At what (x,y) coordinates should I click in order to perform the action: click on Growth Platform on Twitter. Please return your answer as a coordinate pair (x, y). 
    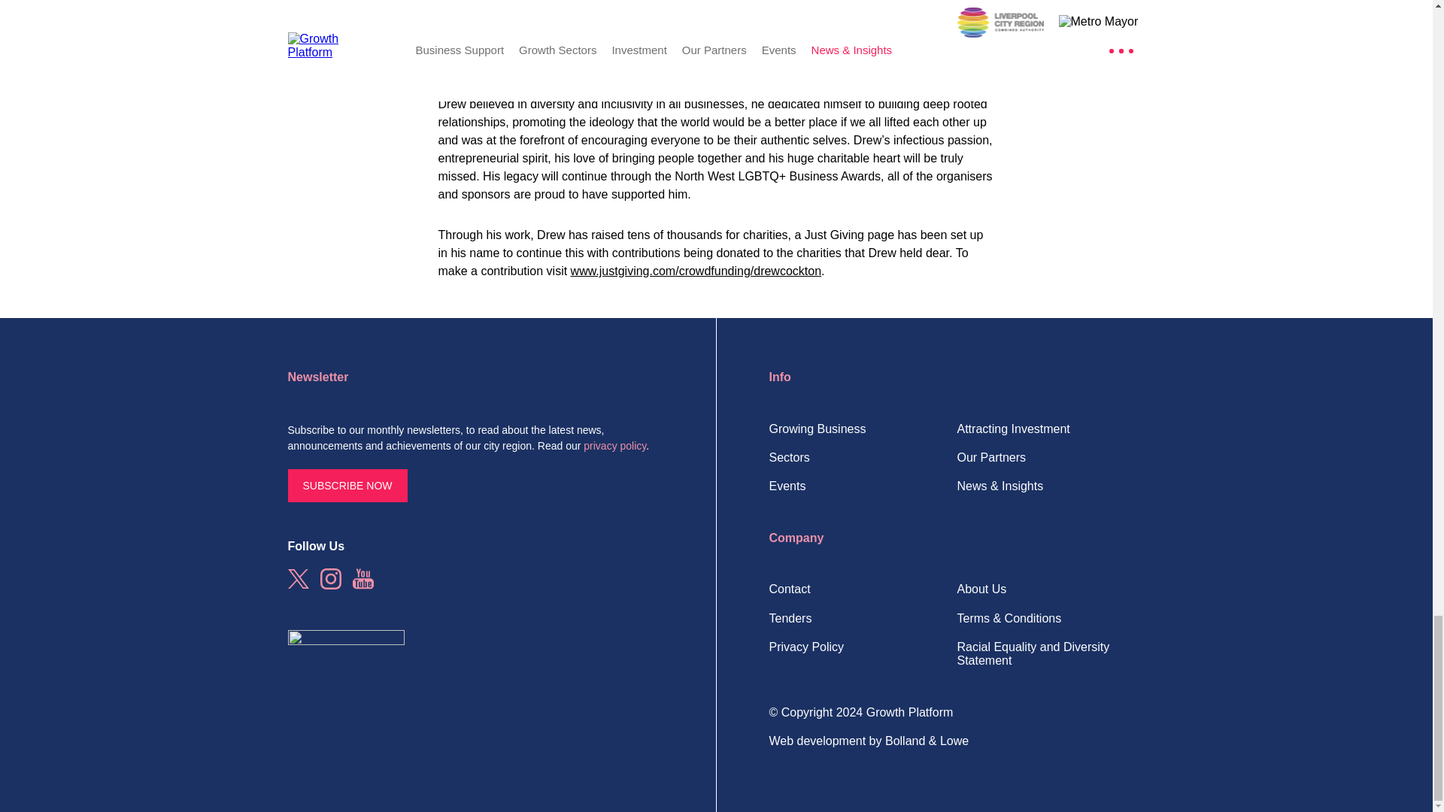
    Looking at the image, I should click on (298, 579).